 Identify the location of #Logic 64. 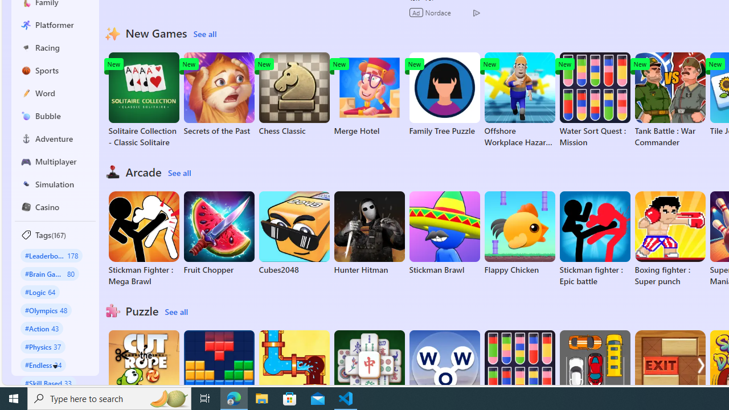
(40, 292).